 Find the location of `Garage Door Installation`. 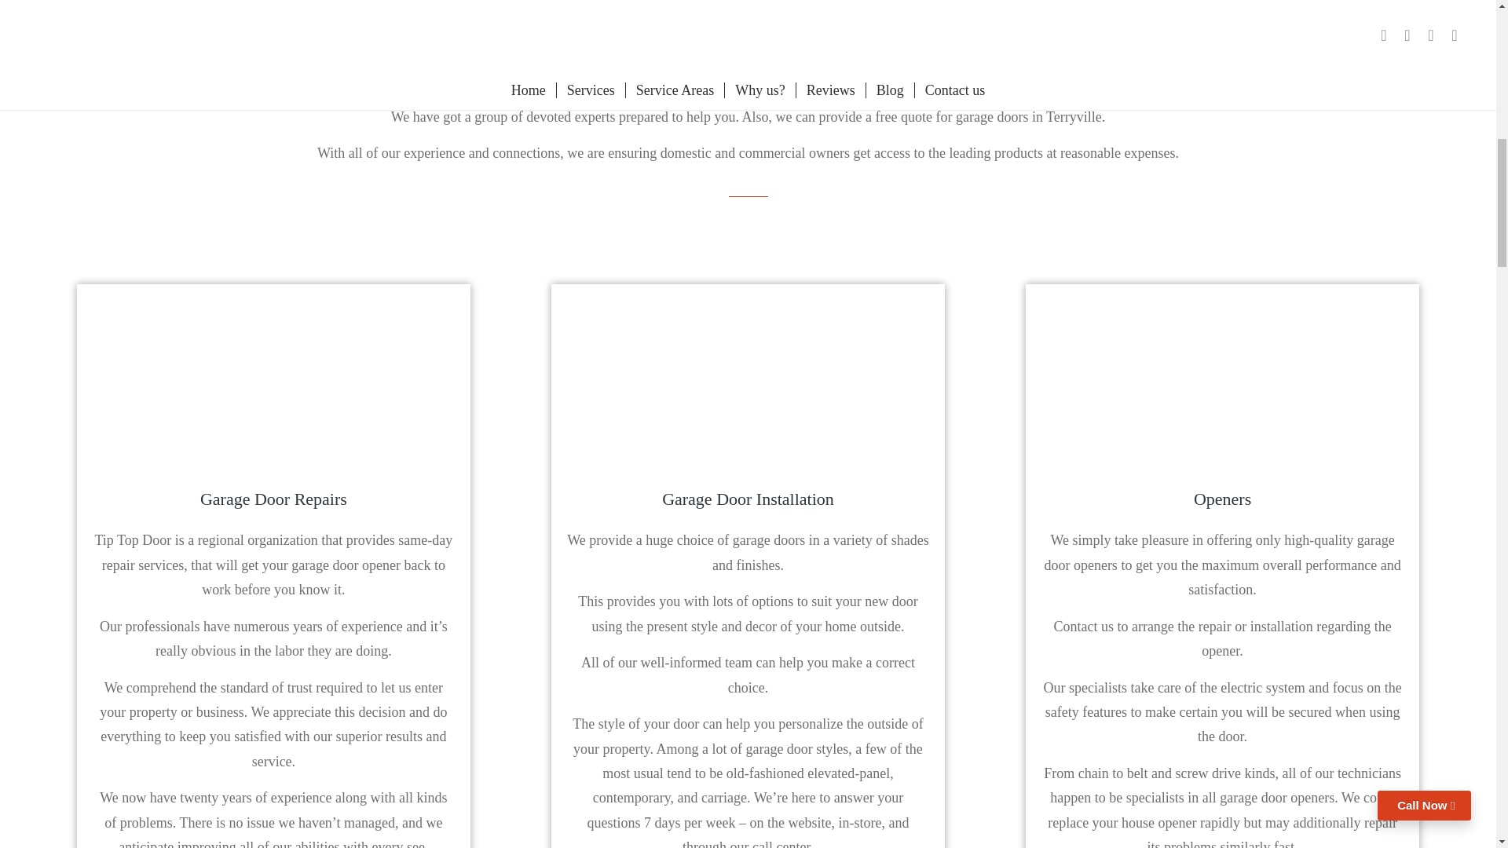

Garage Door Installation is located at coordinates (748, 499).